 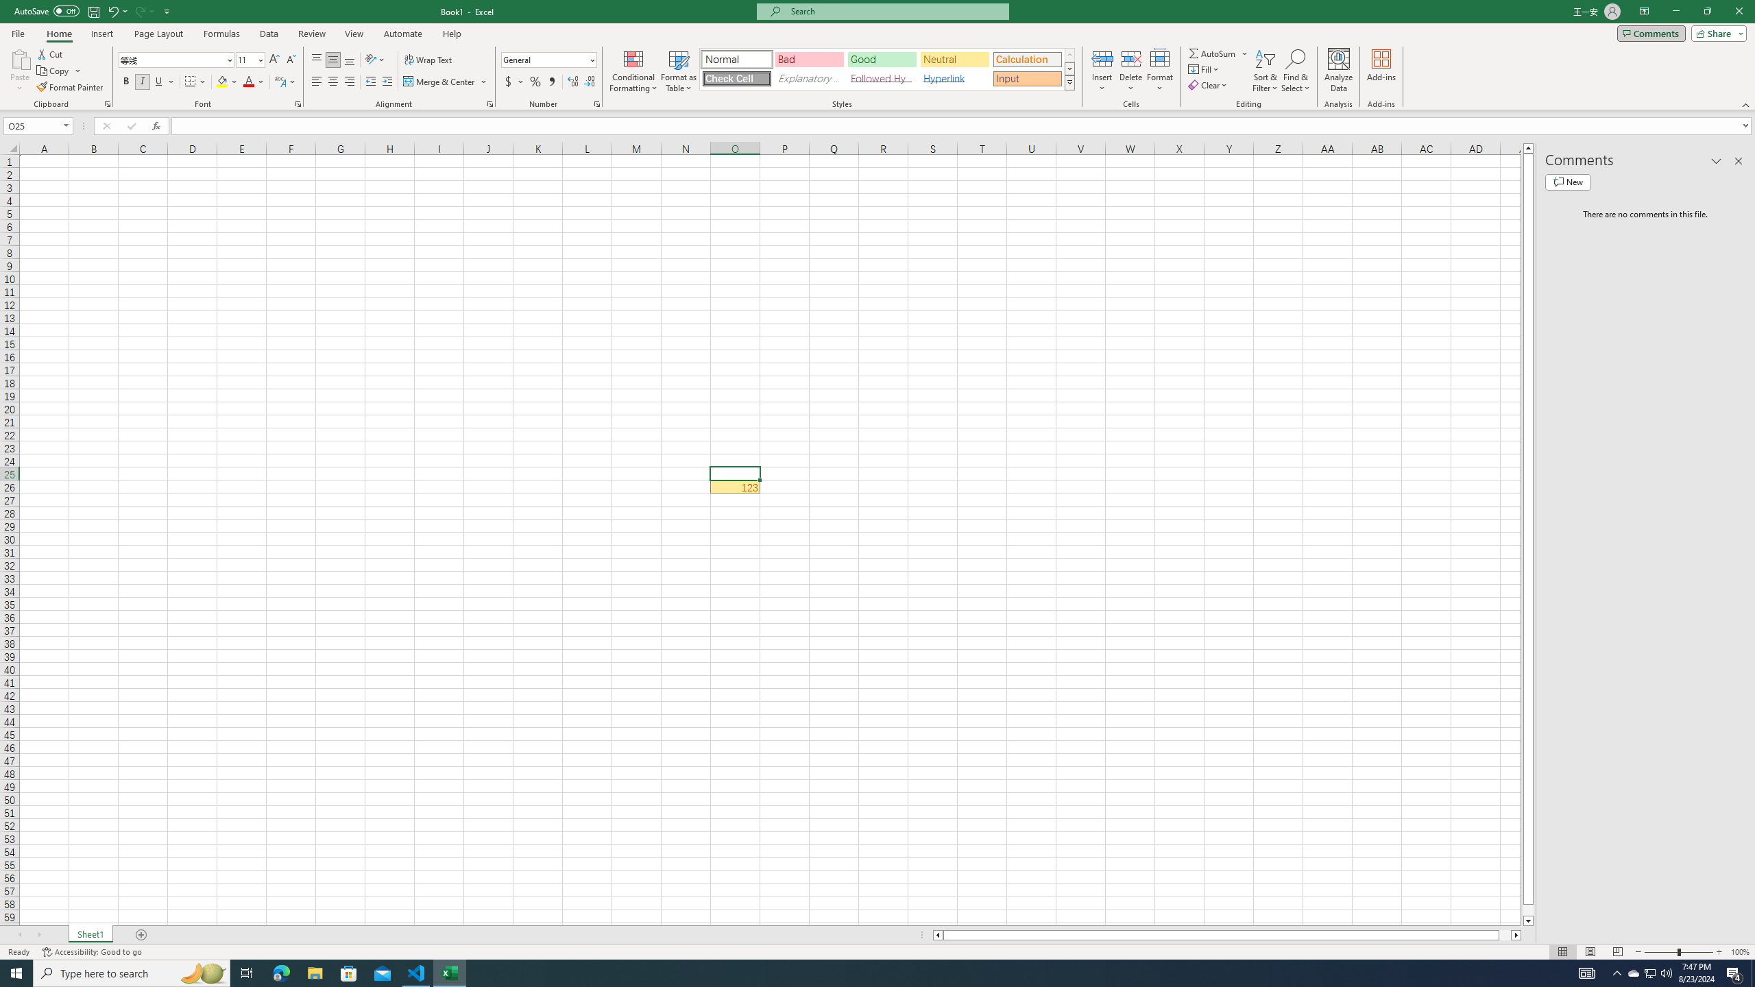 I want to click on Top Align, so click(x=317, y=60).